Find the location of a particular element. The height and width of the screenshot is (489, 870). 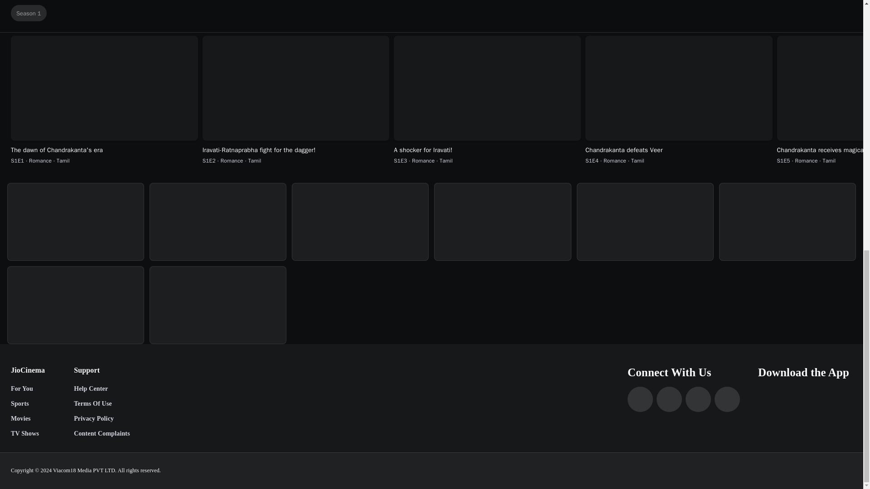

TV Shows is located at coordinates (28, 434).